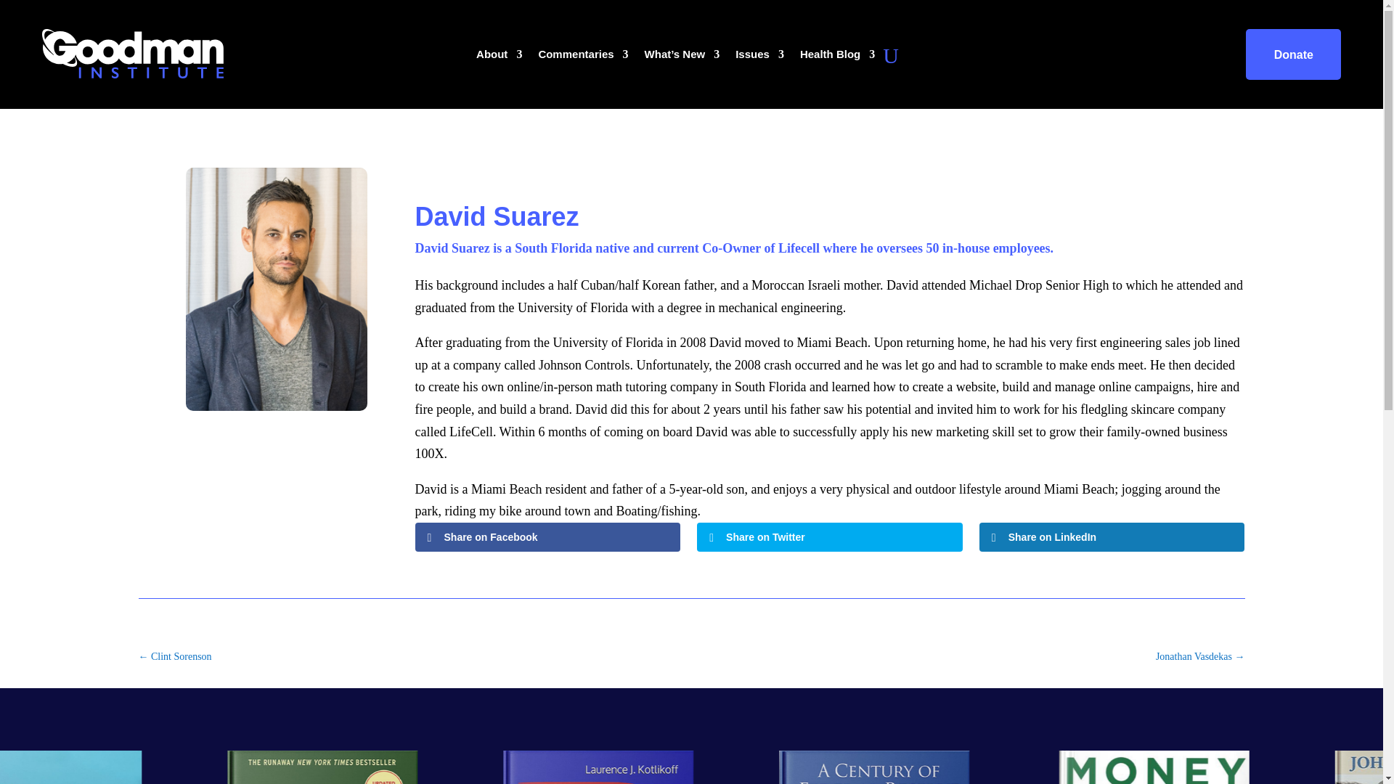 The width and height of the screenshot is (1394, 784). Describe the element at coordinates (764, 767) in the screenshot. I see `Write Me In But Don't Send Me a Penny` at that location.